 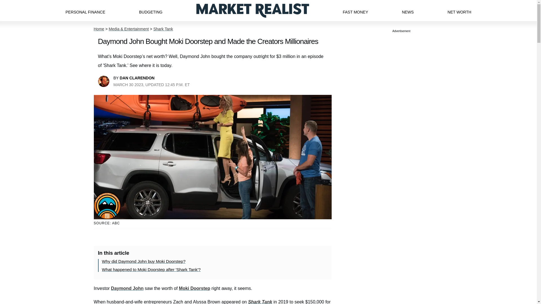 What do you see at coordinates (150, 10) in the screenshot?
I see `BUDGETING` at bounding box center [150, 10].